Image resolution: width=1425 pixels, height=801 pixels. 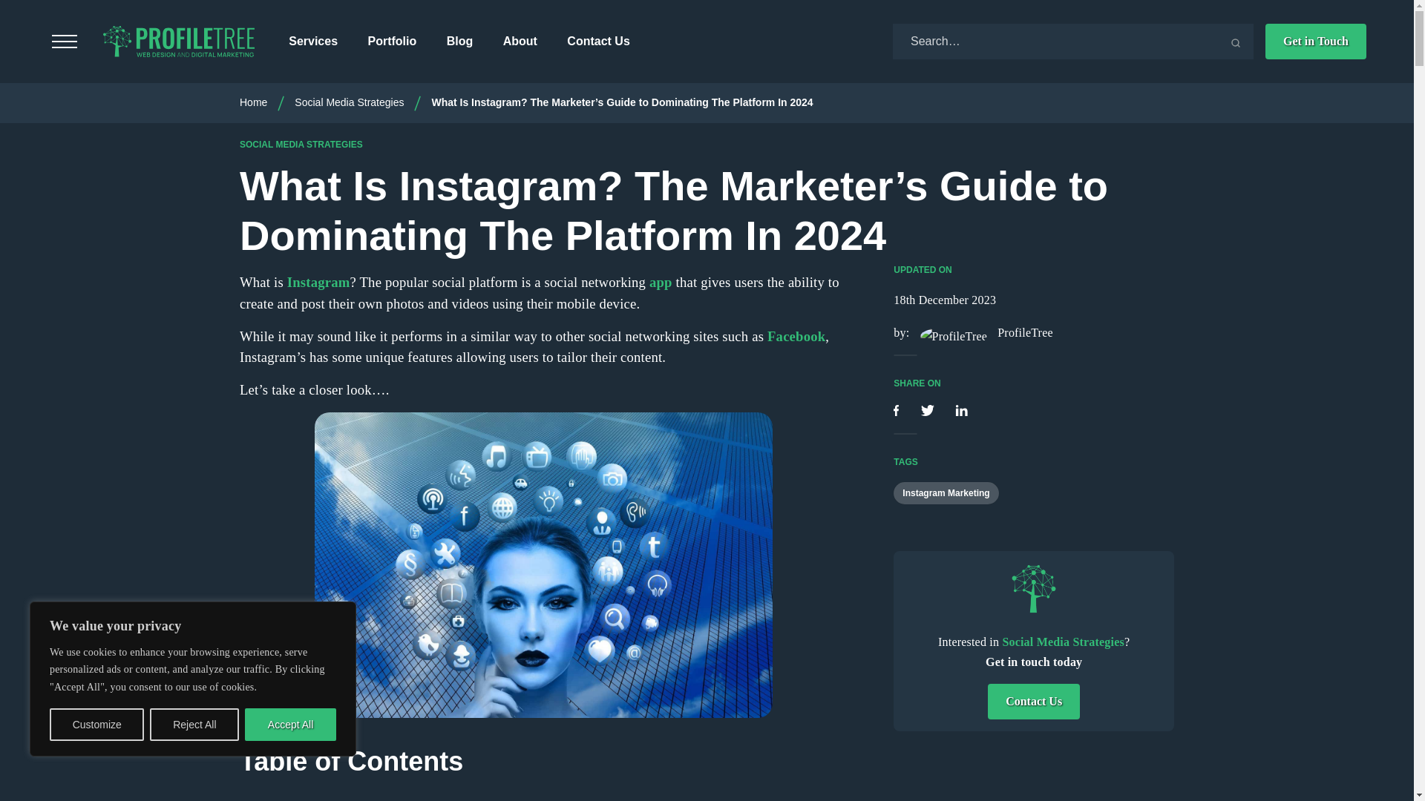 What do you see at coordinates (520, 41) in the screenshot?
I see `About` at bounding box center [520, 41].